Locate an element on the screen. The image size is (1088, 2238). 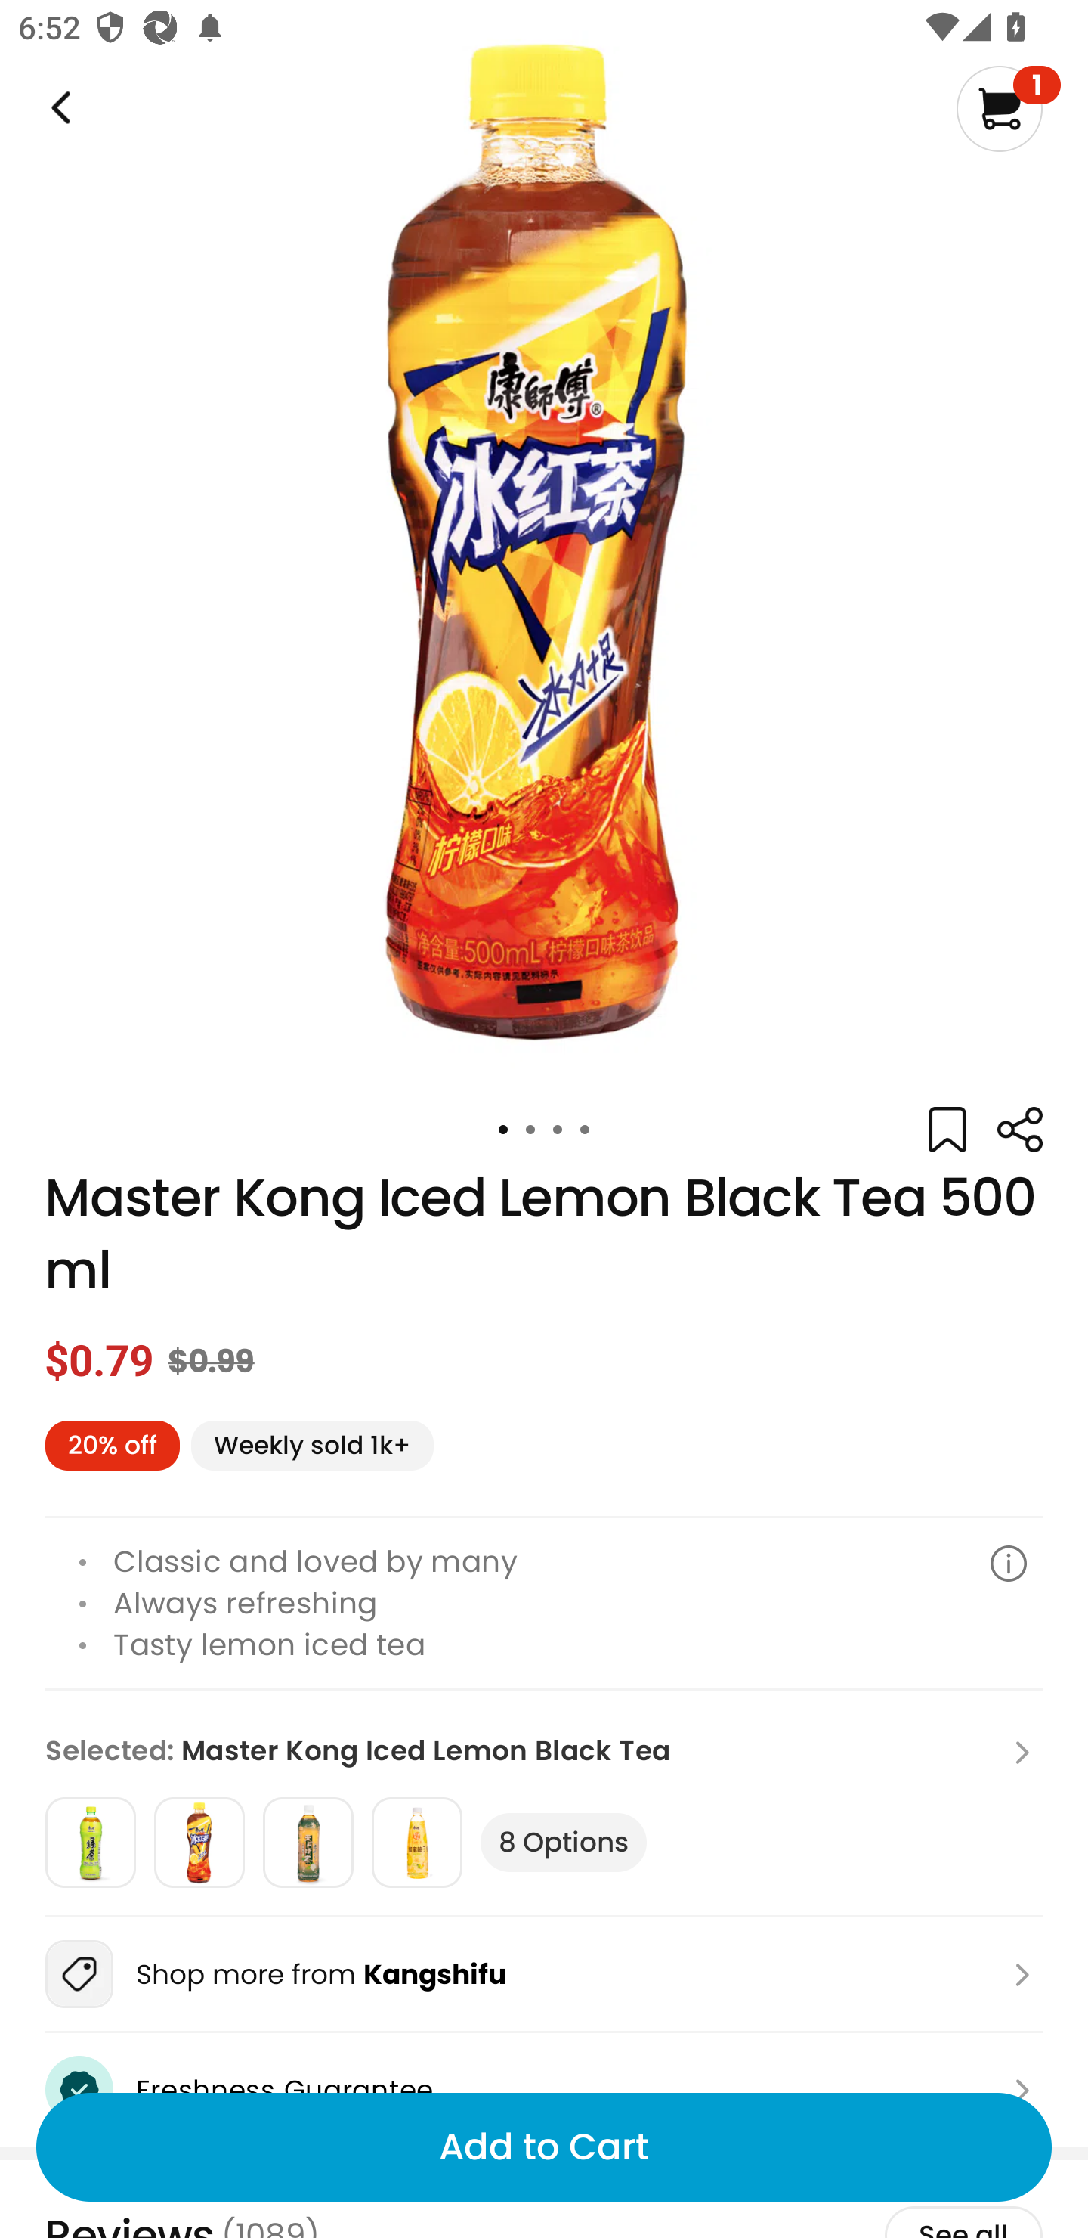
Weee! is located at coordinates (1019, 1130).